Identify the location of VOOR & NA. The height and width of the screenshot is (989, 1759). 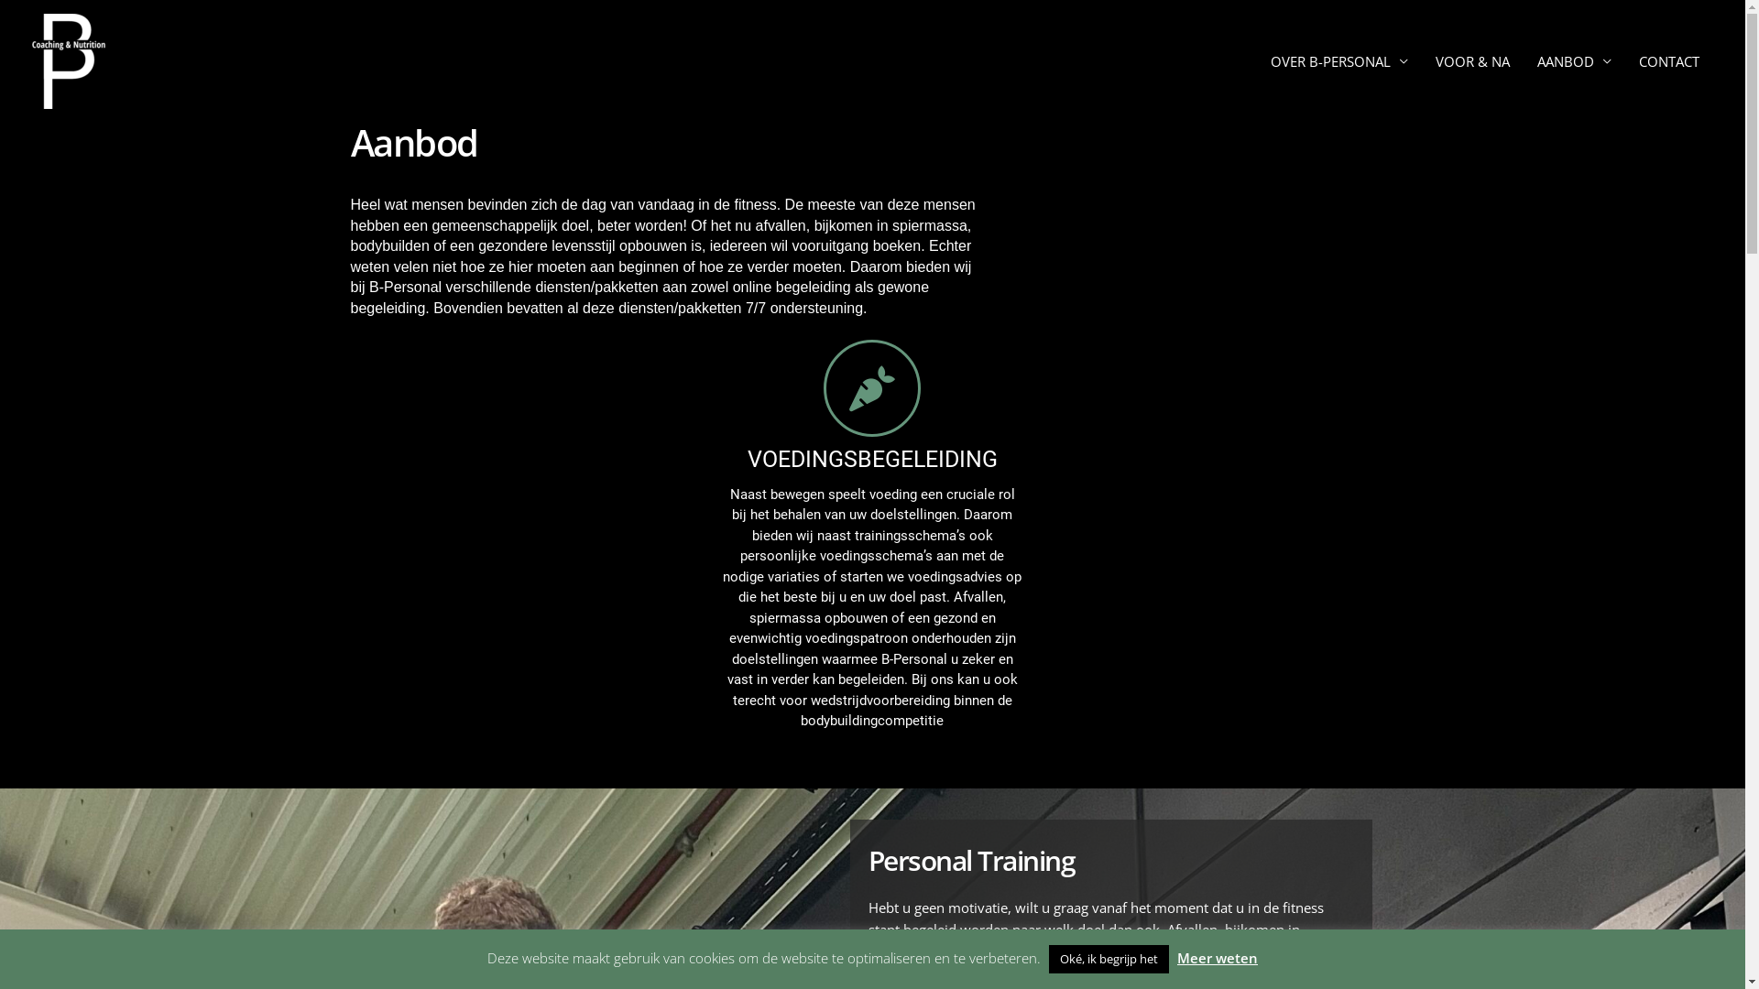
(1473, 61).